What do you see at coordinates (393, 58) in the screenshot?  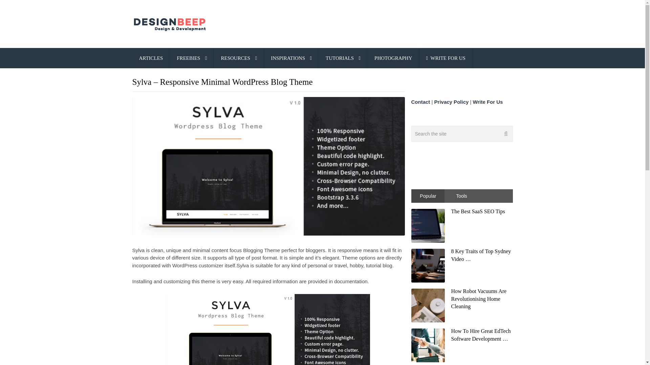 I see `PHOTOGRAPHY` at bounding box center [393, 58].